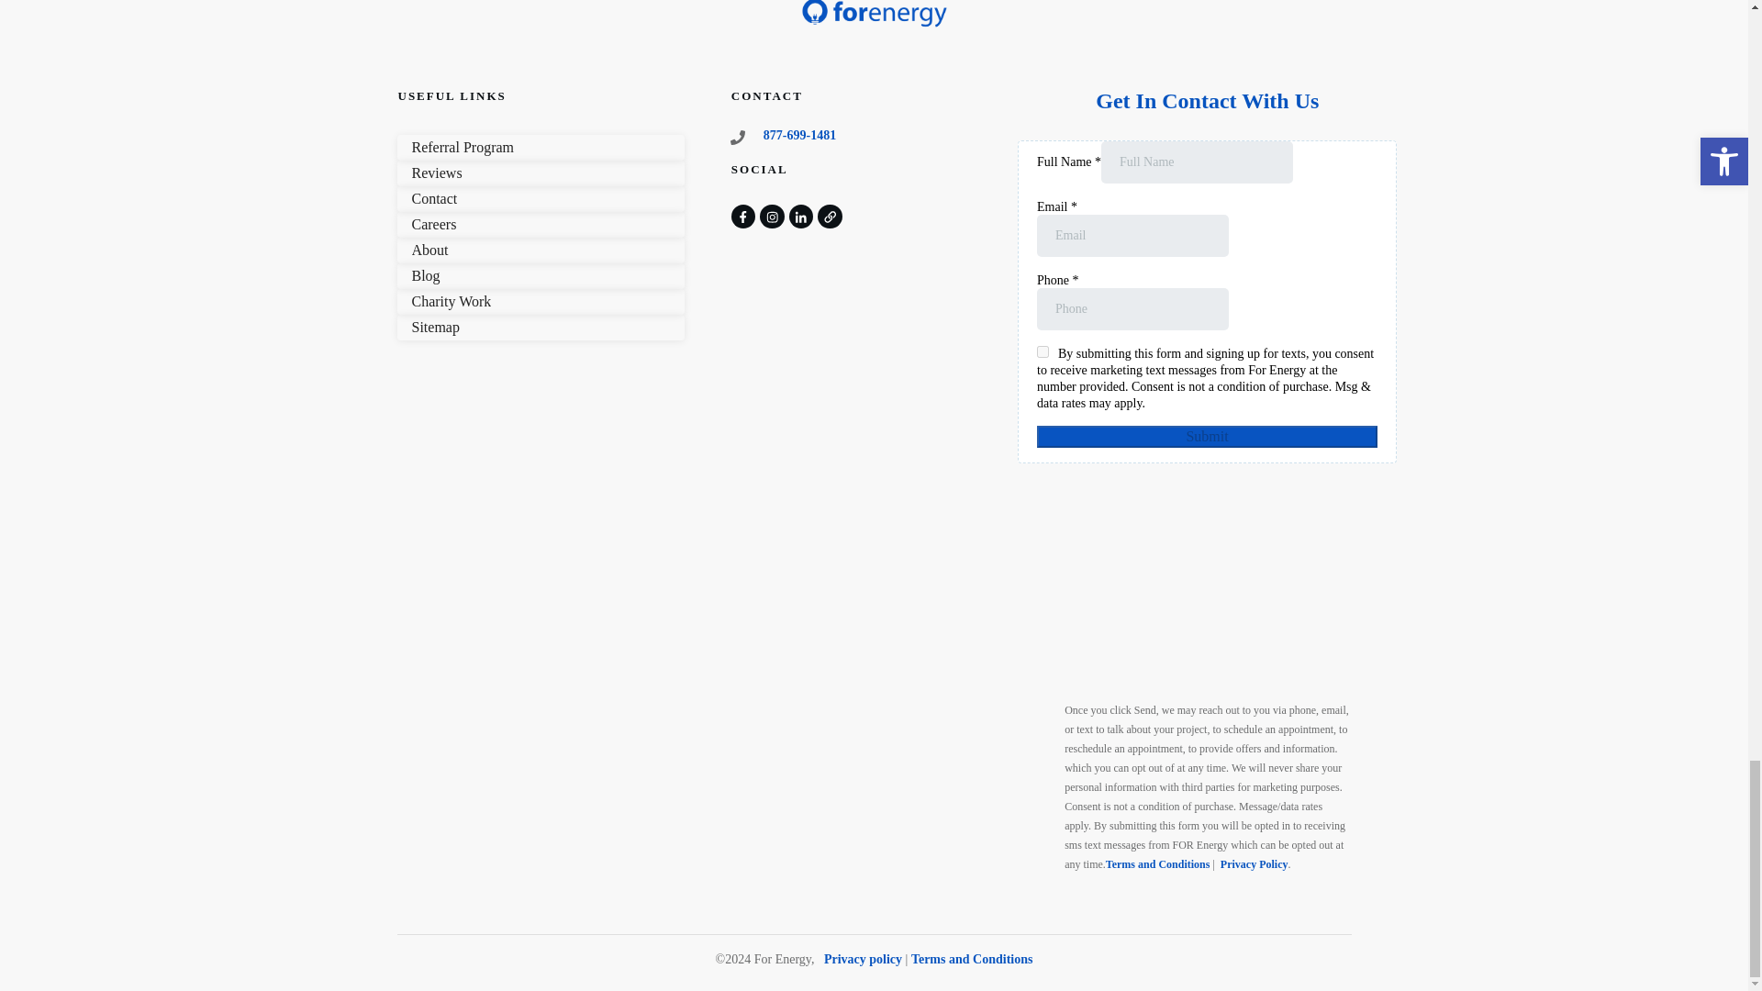 The height and width of the screenshot is (991, 1762). I want to click on Referral Program, so click(463, 147).